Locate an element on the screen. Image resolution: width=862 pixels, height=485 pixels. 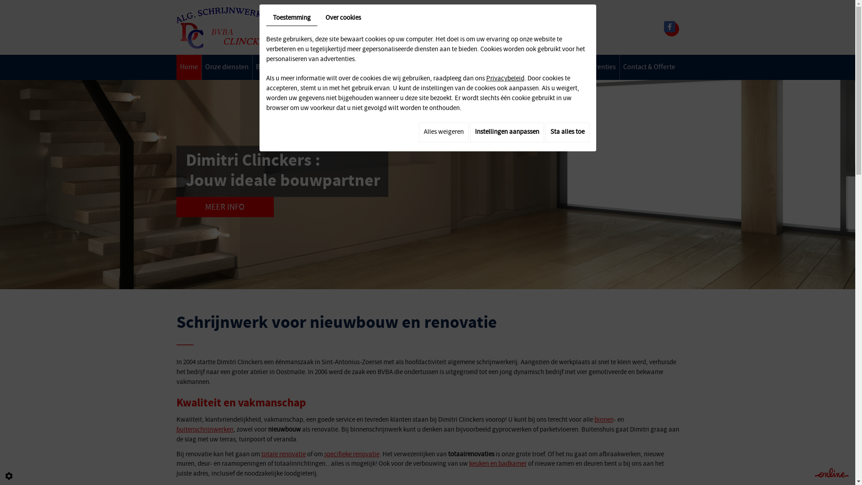
Specifieke renovatie is located at coordinates (544, 67).